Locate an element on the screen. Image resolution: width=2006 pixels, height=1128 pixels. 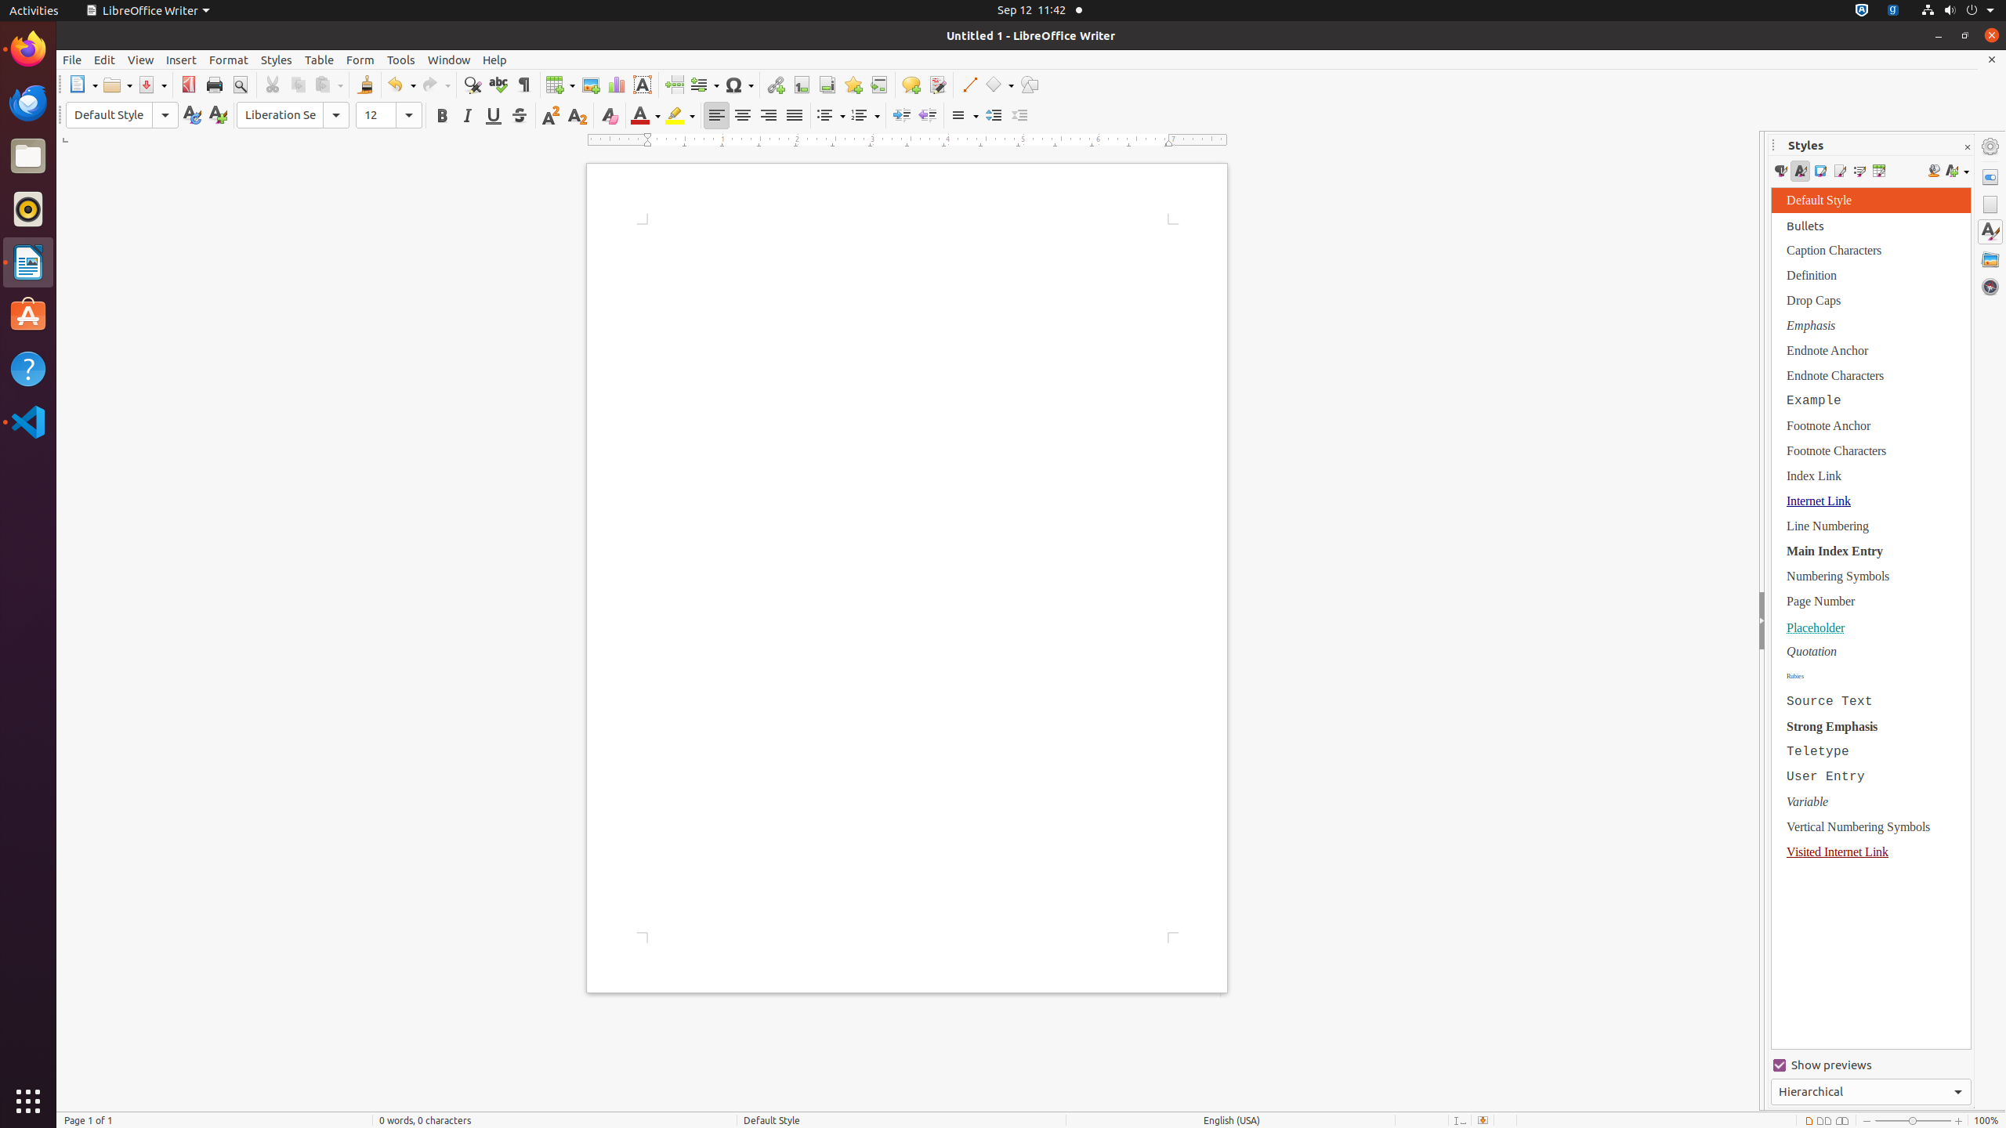
Find & Replace is located at coordinates (472, 85).